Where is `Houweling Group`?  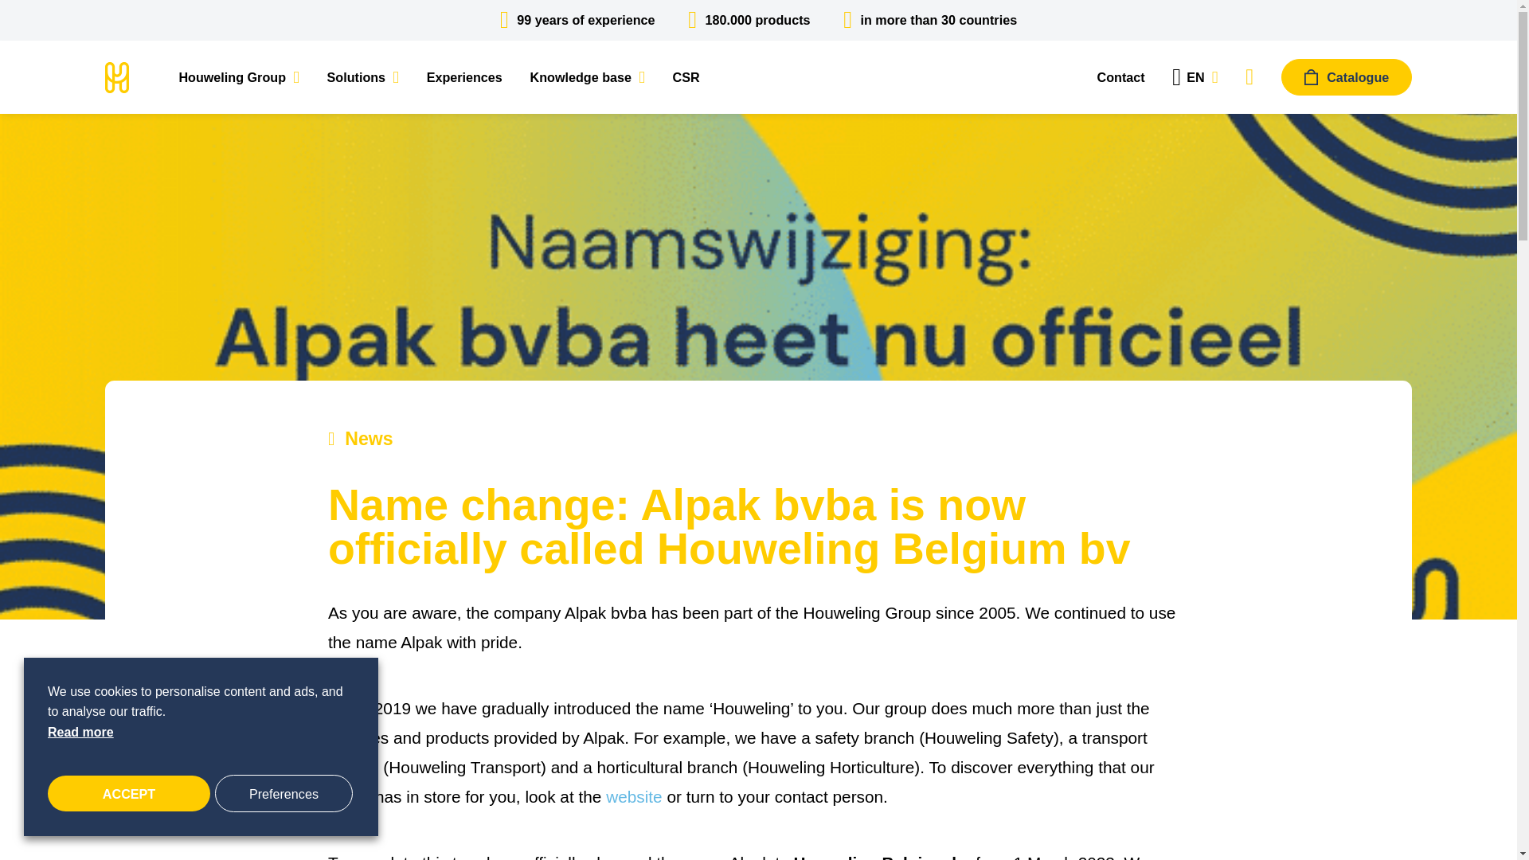
Houweling Group is located at coordinates (238, 76).